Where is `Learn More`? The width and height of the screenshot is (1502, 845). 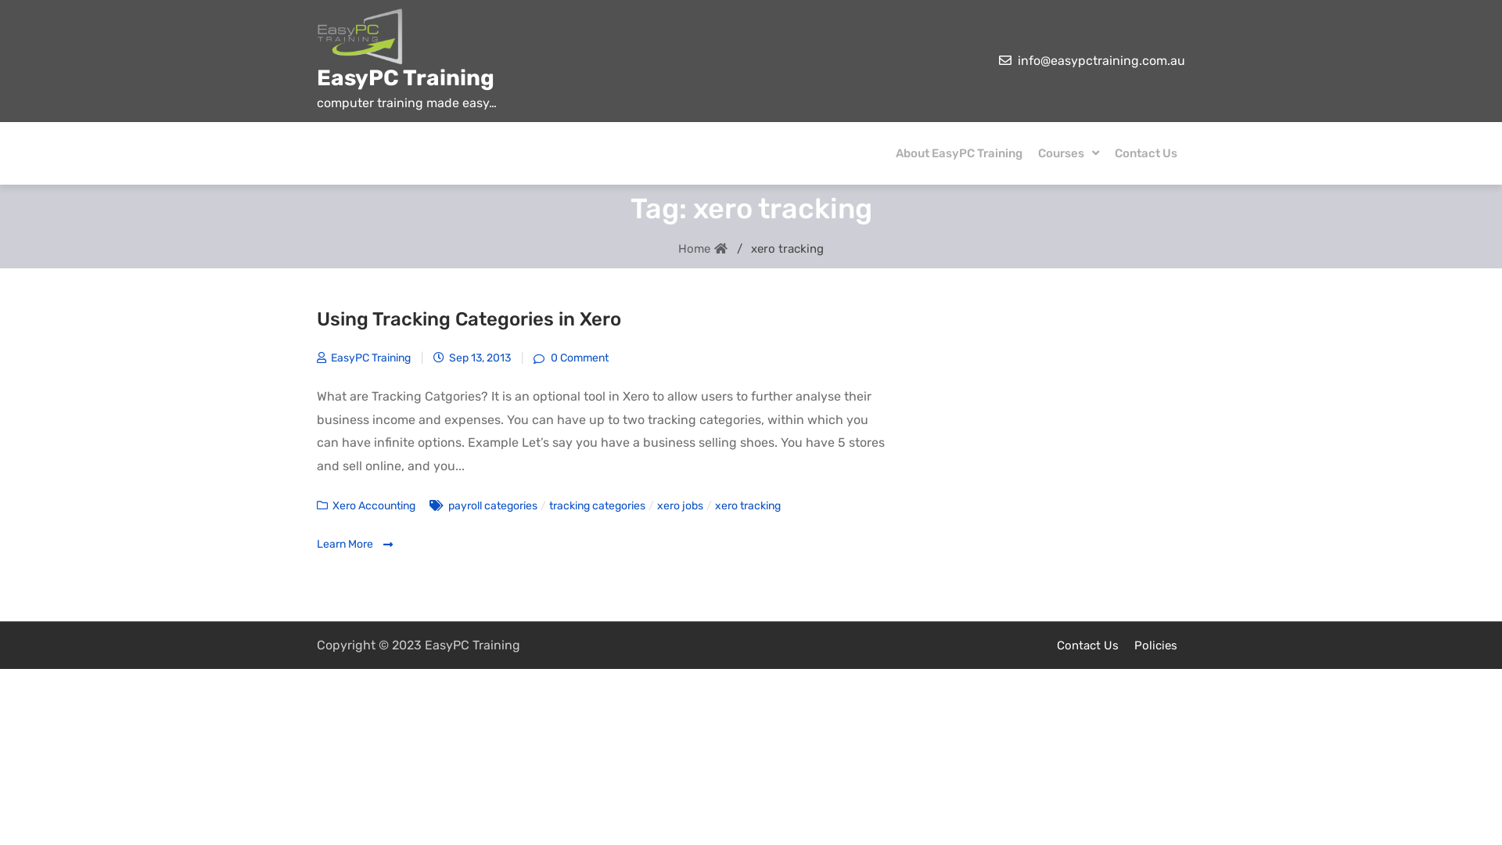 Learn More is located at coordinates (355, 545).